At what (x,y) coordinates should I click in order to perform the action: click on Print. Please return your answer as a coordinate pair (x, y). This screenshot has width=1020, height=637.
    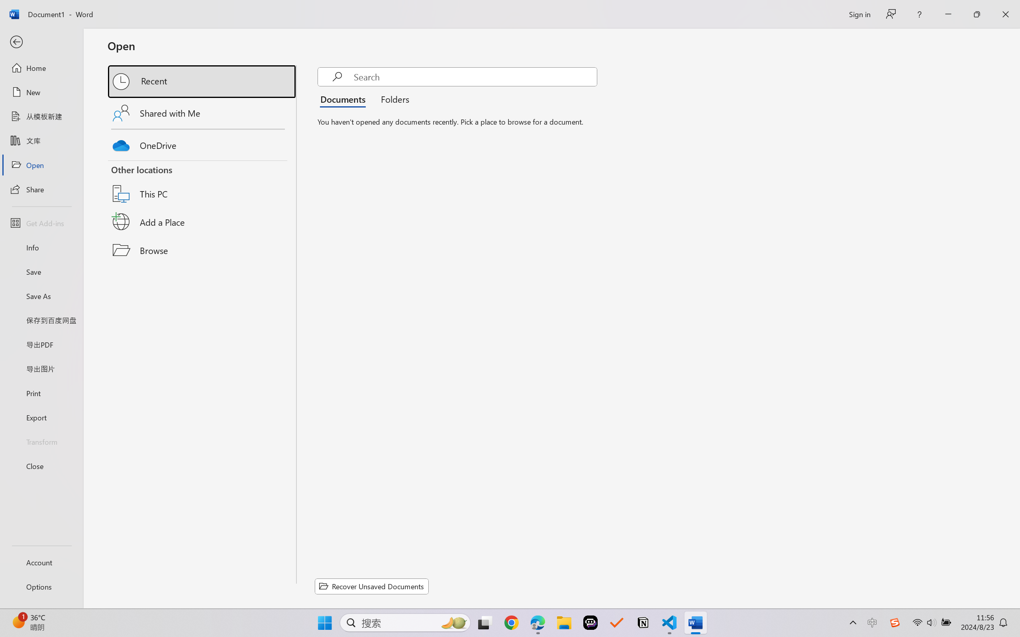
    Looking at the image, I should click on (41, 393).